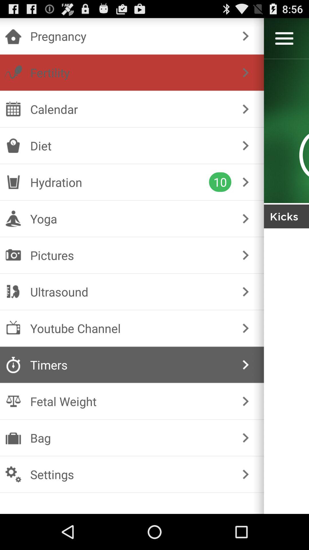 This screenshot has height=550, width=309. I want to click on click on the icon which is left to the timers, so click(13, 365).